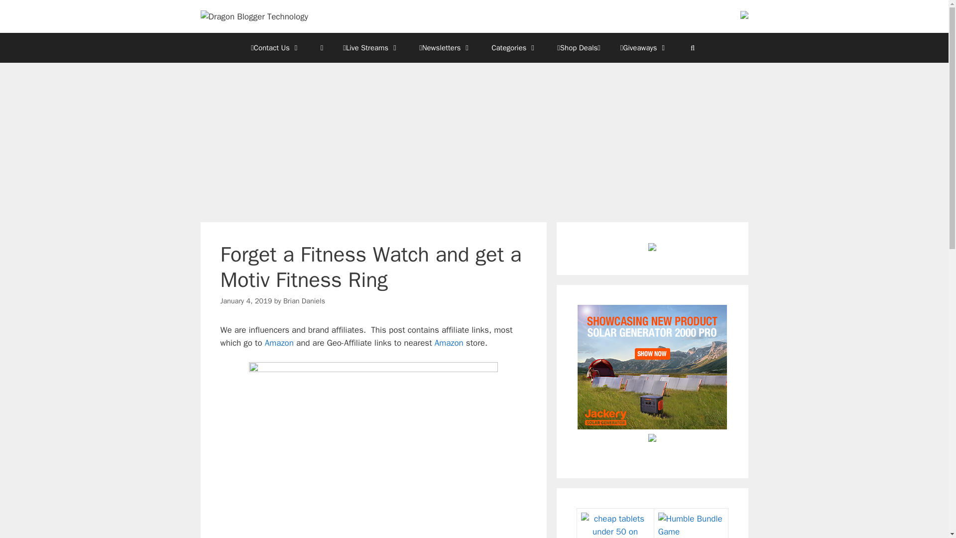 This screenshot has height=538, width=956. What do you see at coordinates (279, 343) in the screenshot?
I see `Amazon Homepage` at bounding box center [279, 343].